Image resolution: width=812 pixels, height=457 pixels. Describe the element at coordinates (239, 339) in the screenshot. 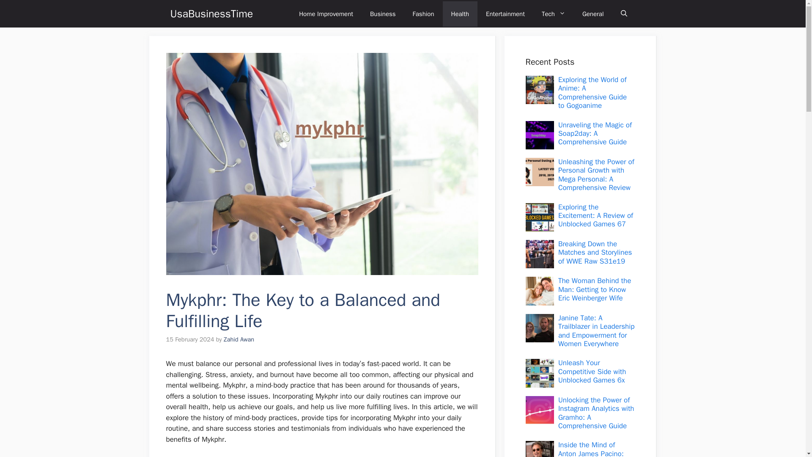

I see `Zahid Awan` at that location.